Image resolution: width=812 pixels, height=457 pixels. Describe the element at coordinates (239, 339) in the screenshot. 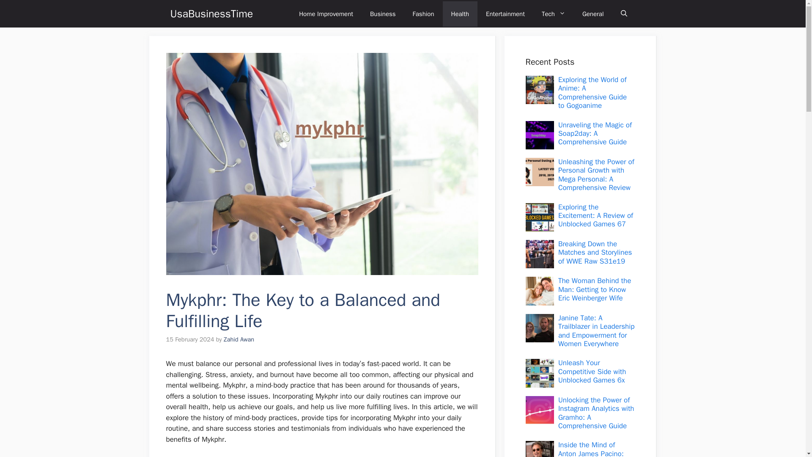

I see `Zahid Awan` at that location.